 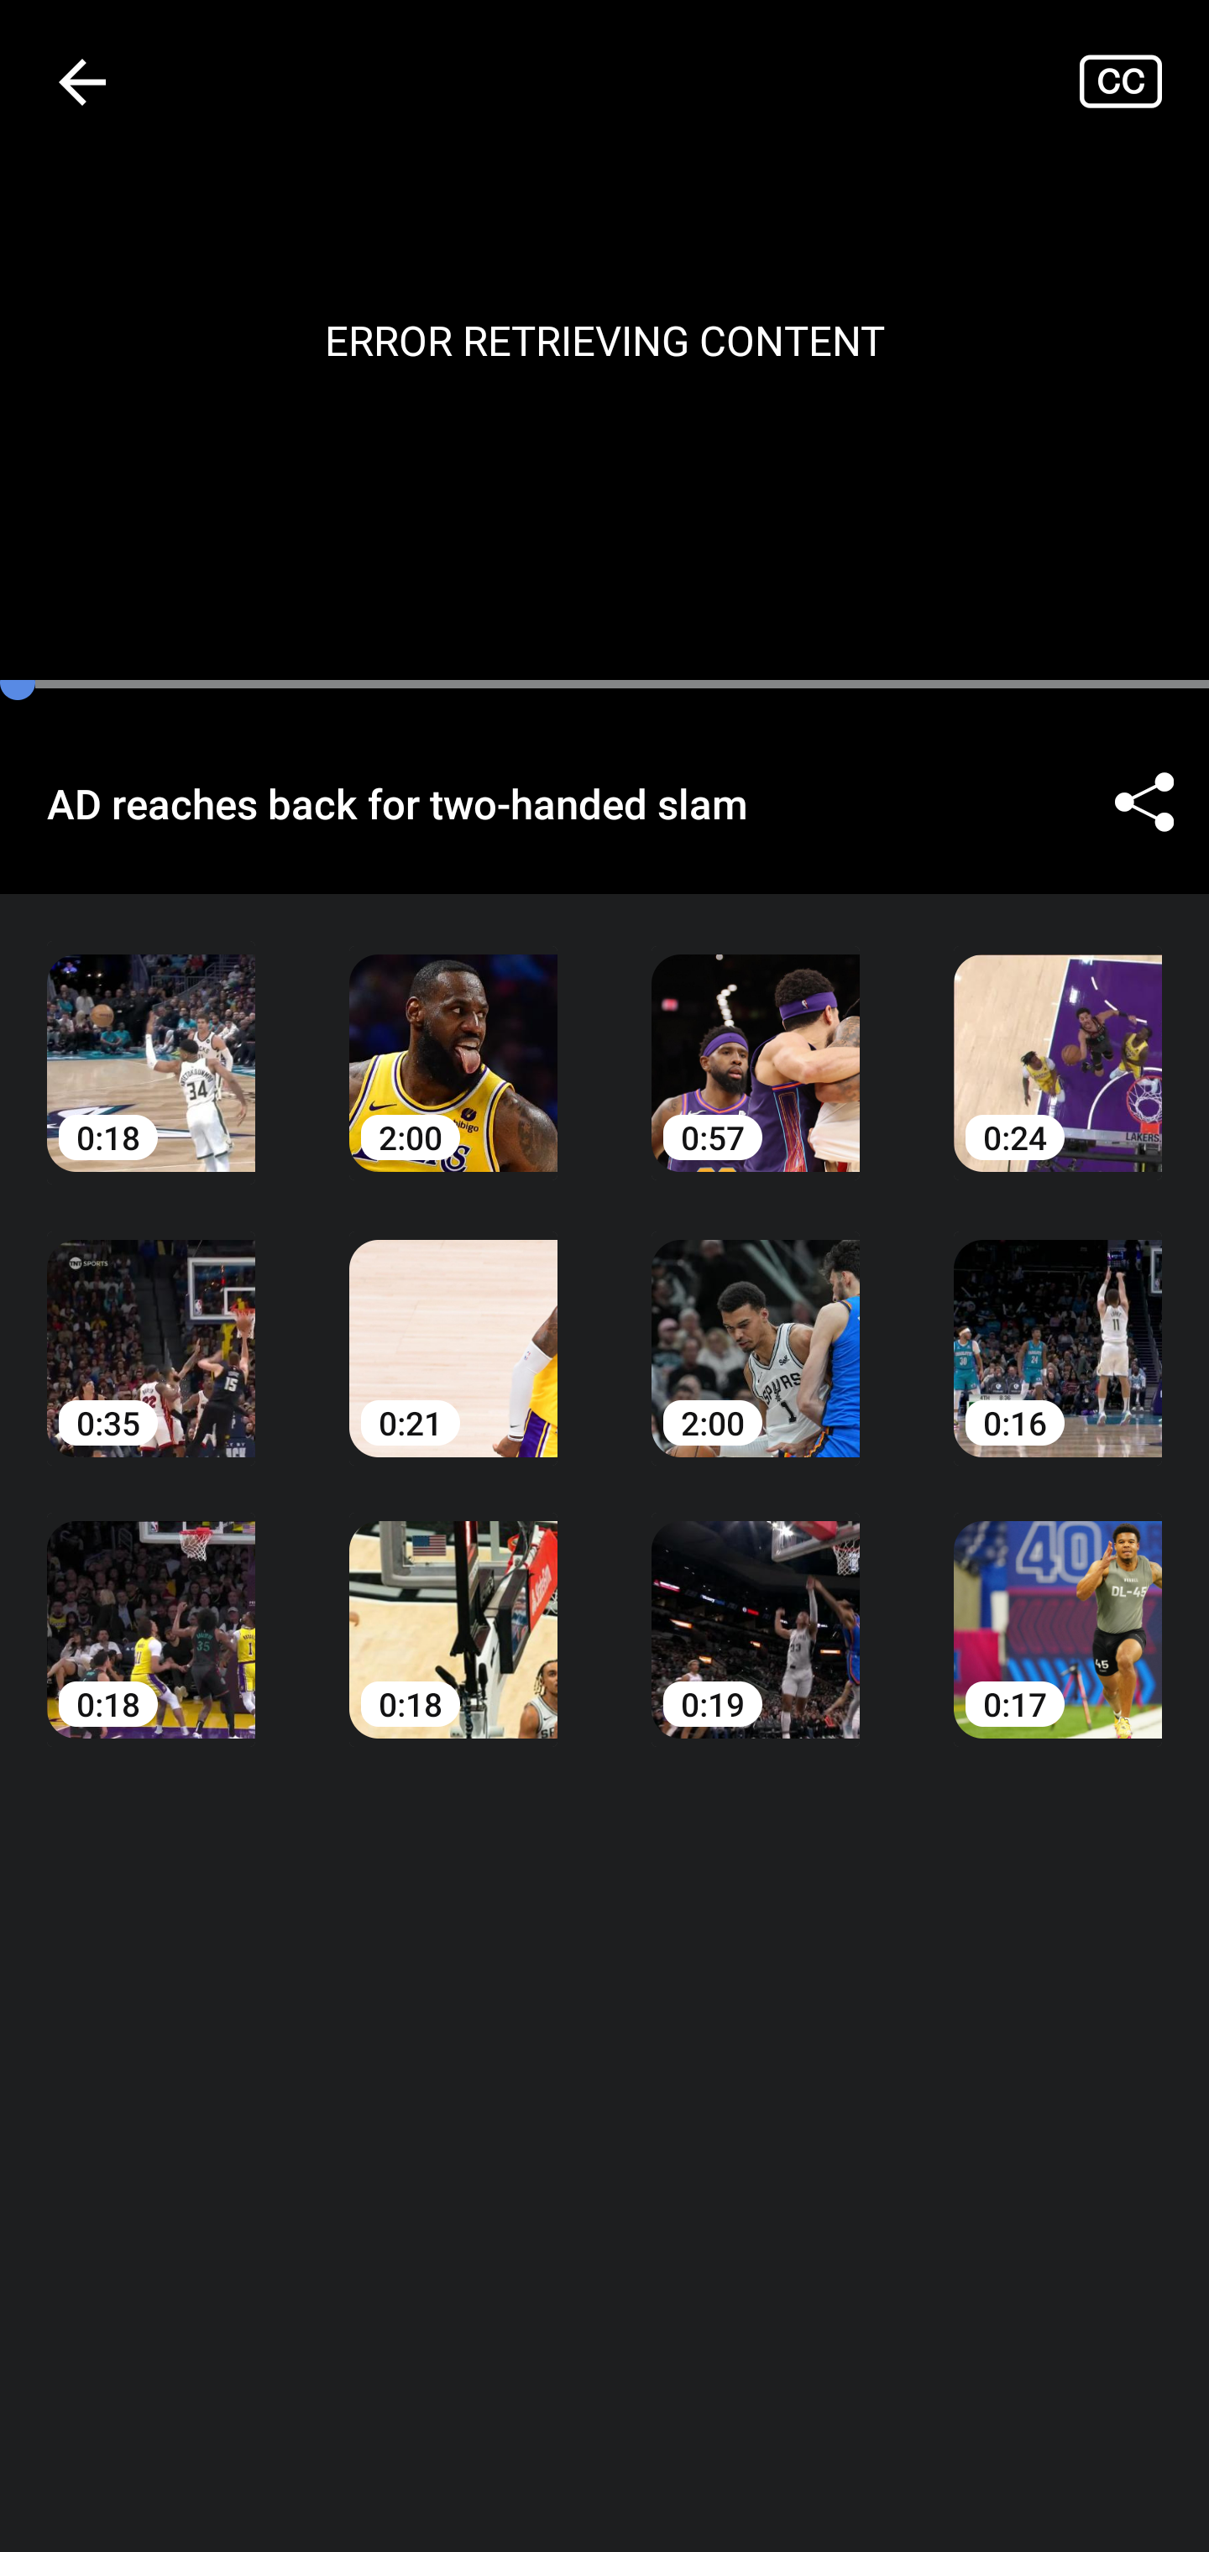 What do you see at coordinates (756, 1038) in the screenshot?
I see `0:57` at bounding box center [756, 1038].